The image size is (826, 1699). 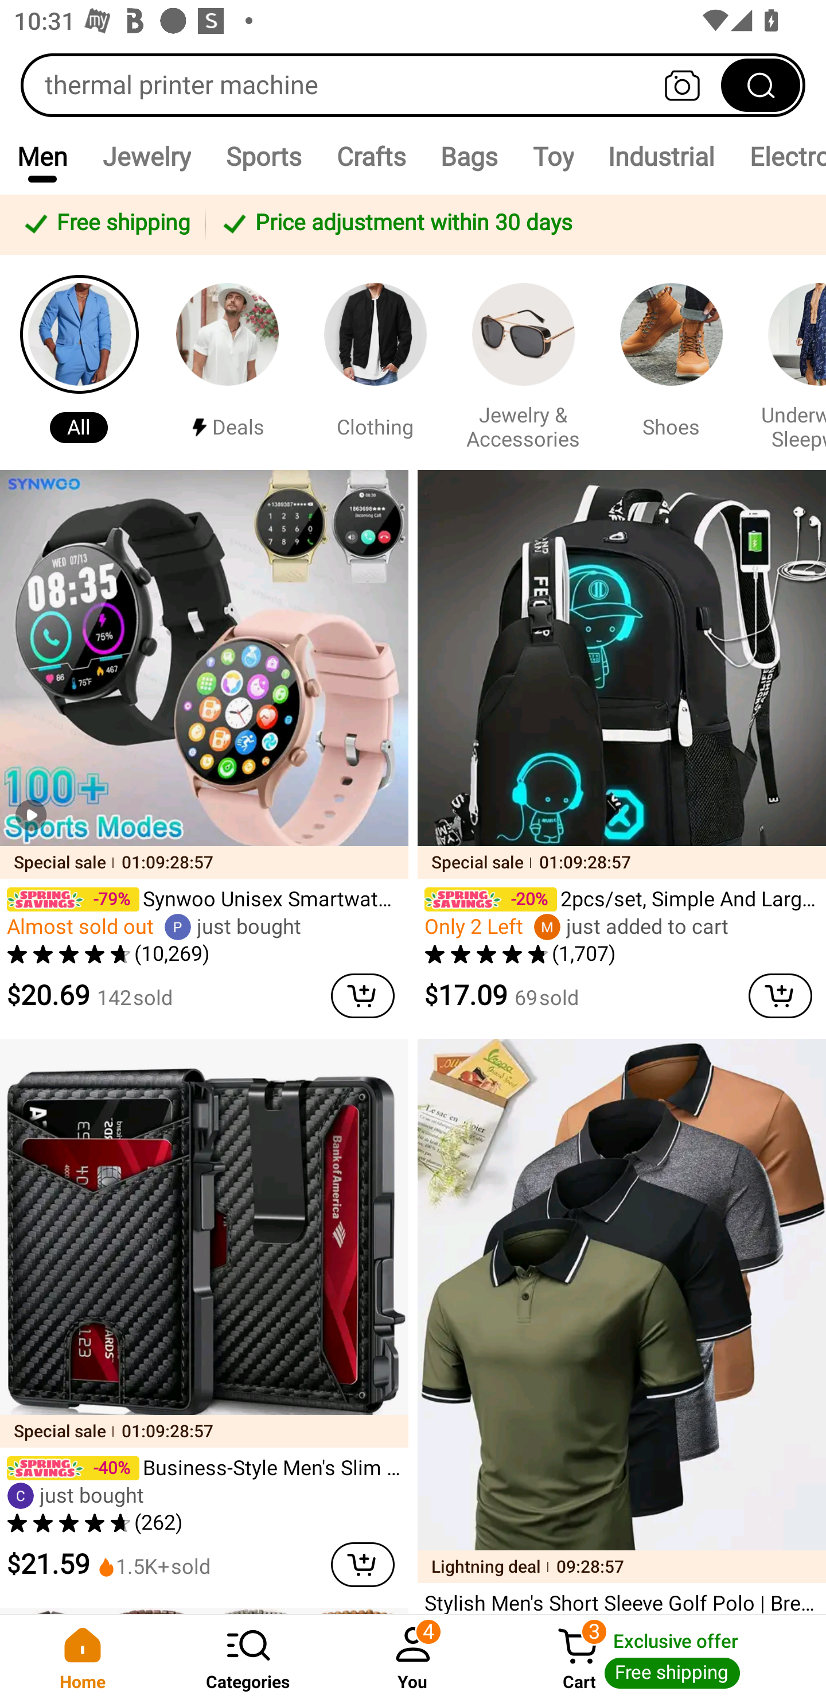 What do you see at coordinates (413, 85) in the screenshot?
I see `thermal printer machine` at bounding box center [413, 85].